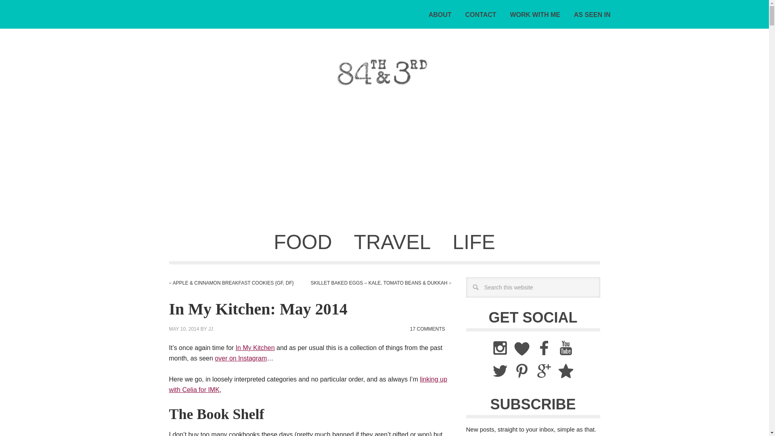 The height and width of the screenshot is (436, 775). What do you see at coordinates (241, 358) in the screenshot?
I see `over on Instagram` at bounding box center [241, 358].